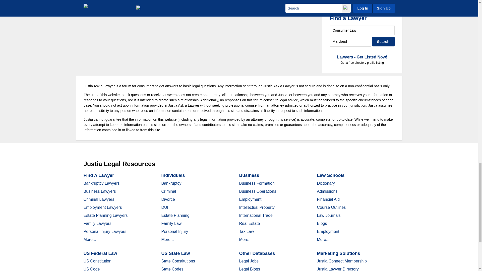 The image size is (482, 271). I want to click on City, State, so click(350, 41).